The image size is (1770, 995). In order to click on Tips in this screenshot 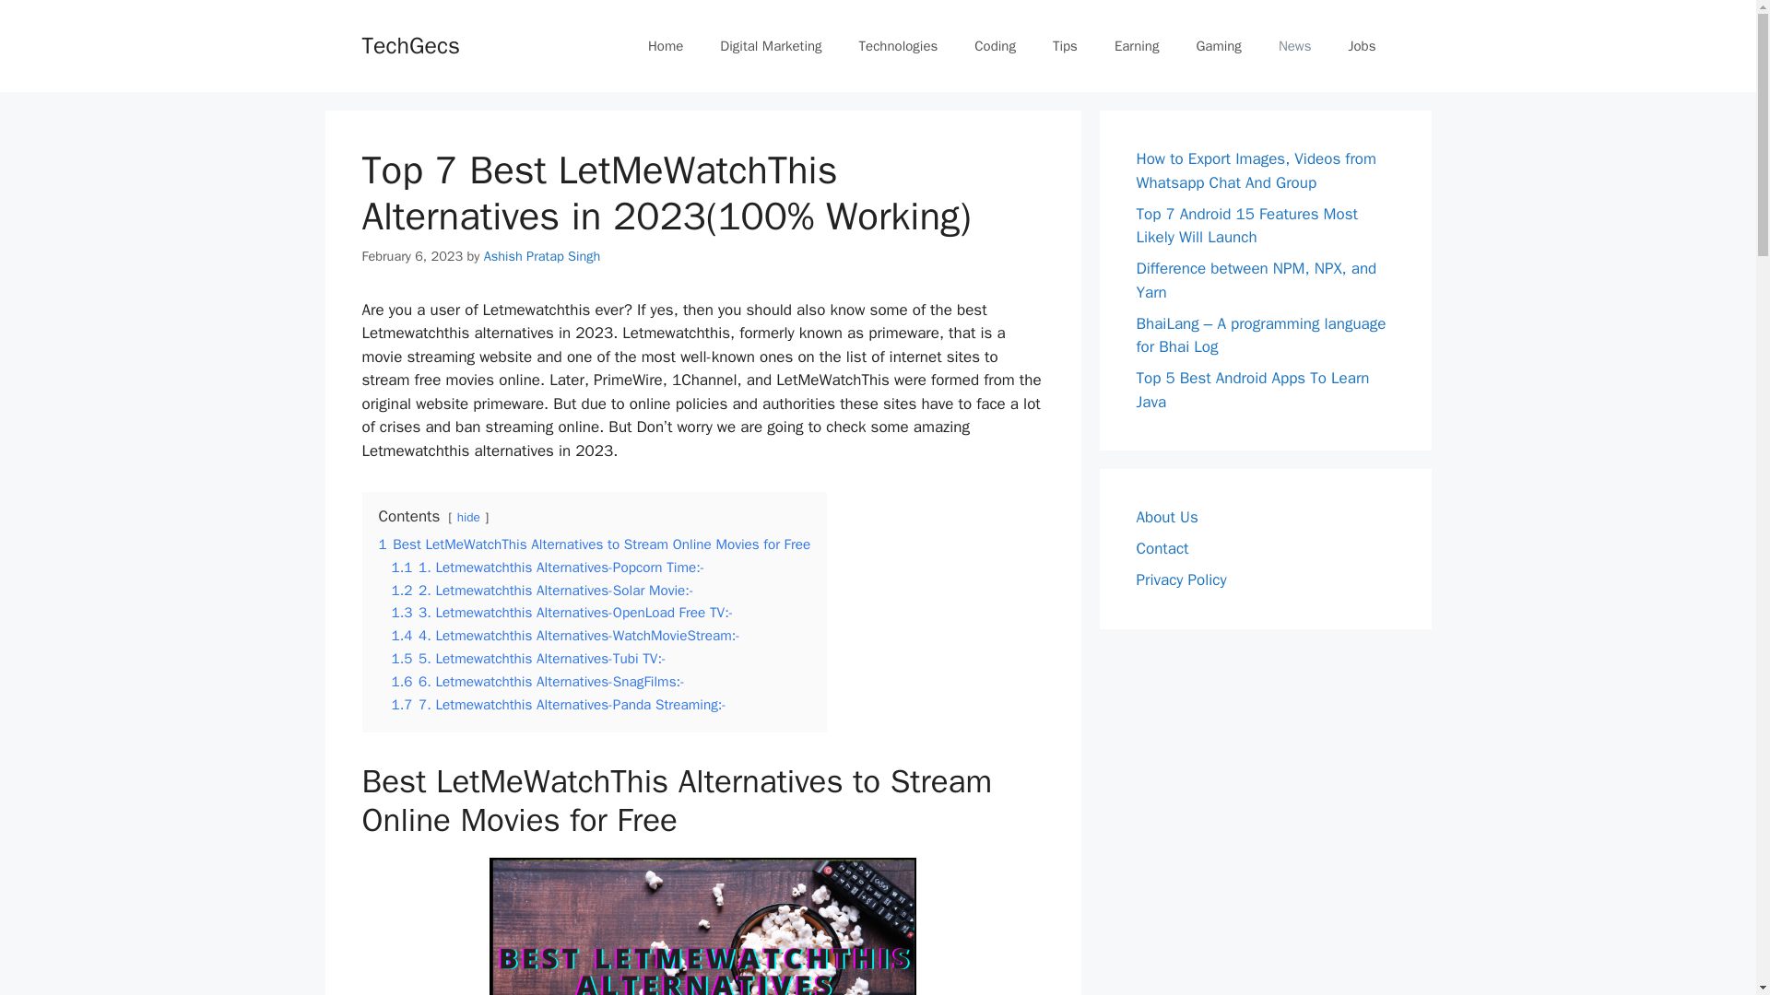, I will do `click(1064, 46)`.